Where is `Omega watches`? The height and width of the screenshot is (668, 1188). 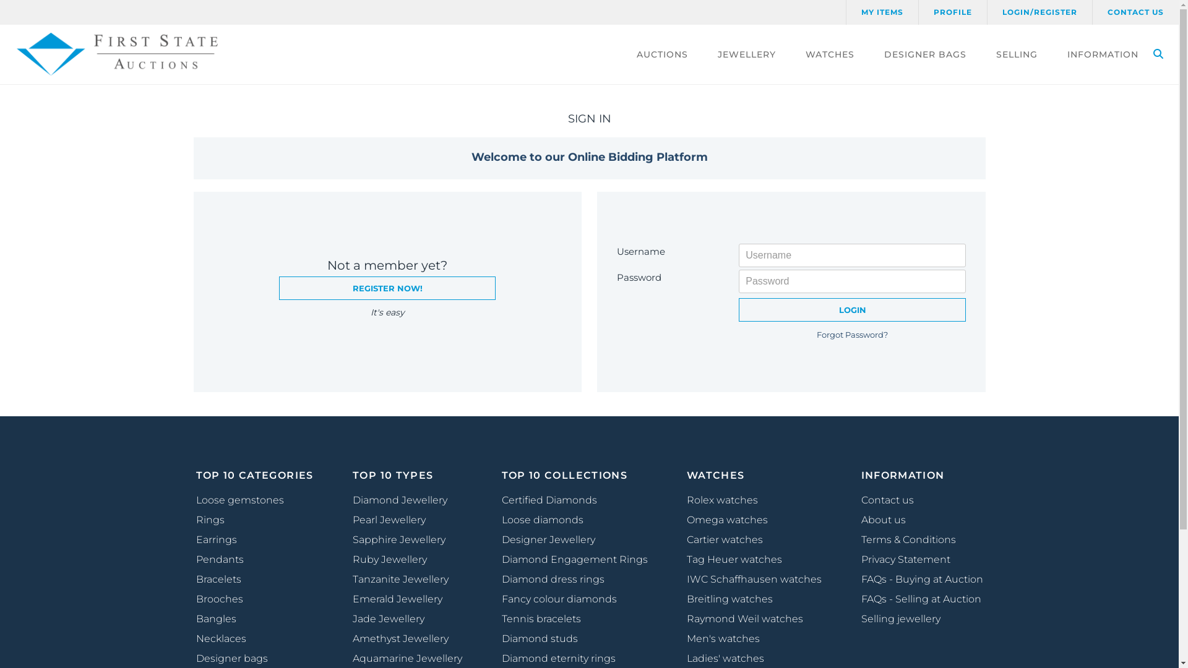
Omega watches is located at coordinates (754, 520).